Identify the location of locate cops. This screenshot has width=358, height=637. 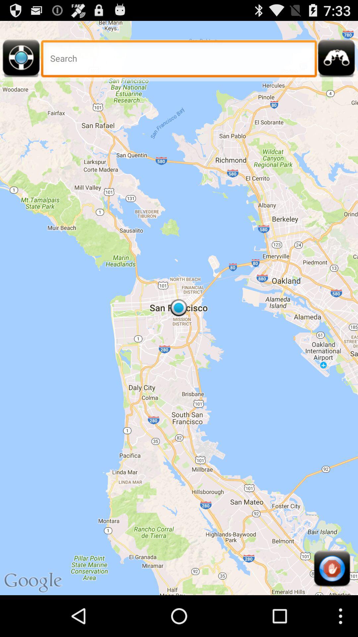
(336, 60).